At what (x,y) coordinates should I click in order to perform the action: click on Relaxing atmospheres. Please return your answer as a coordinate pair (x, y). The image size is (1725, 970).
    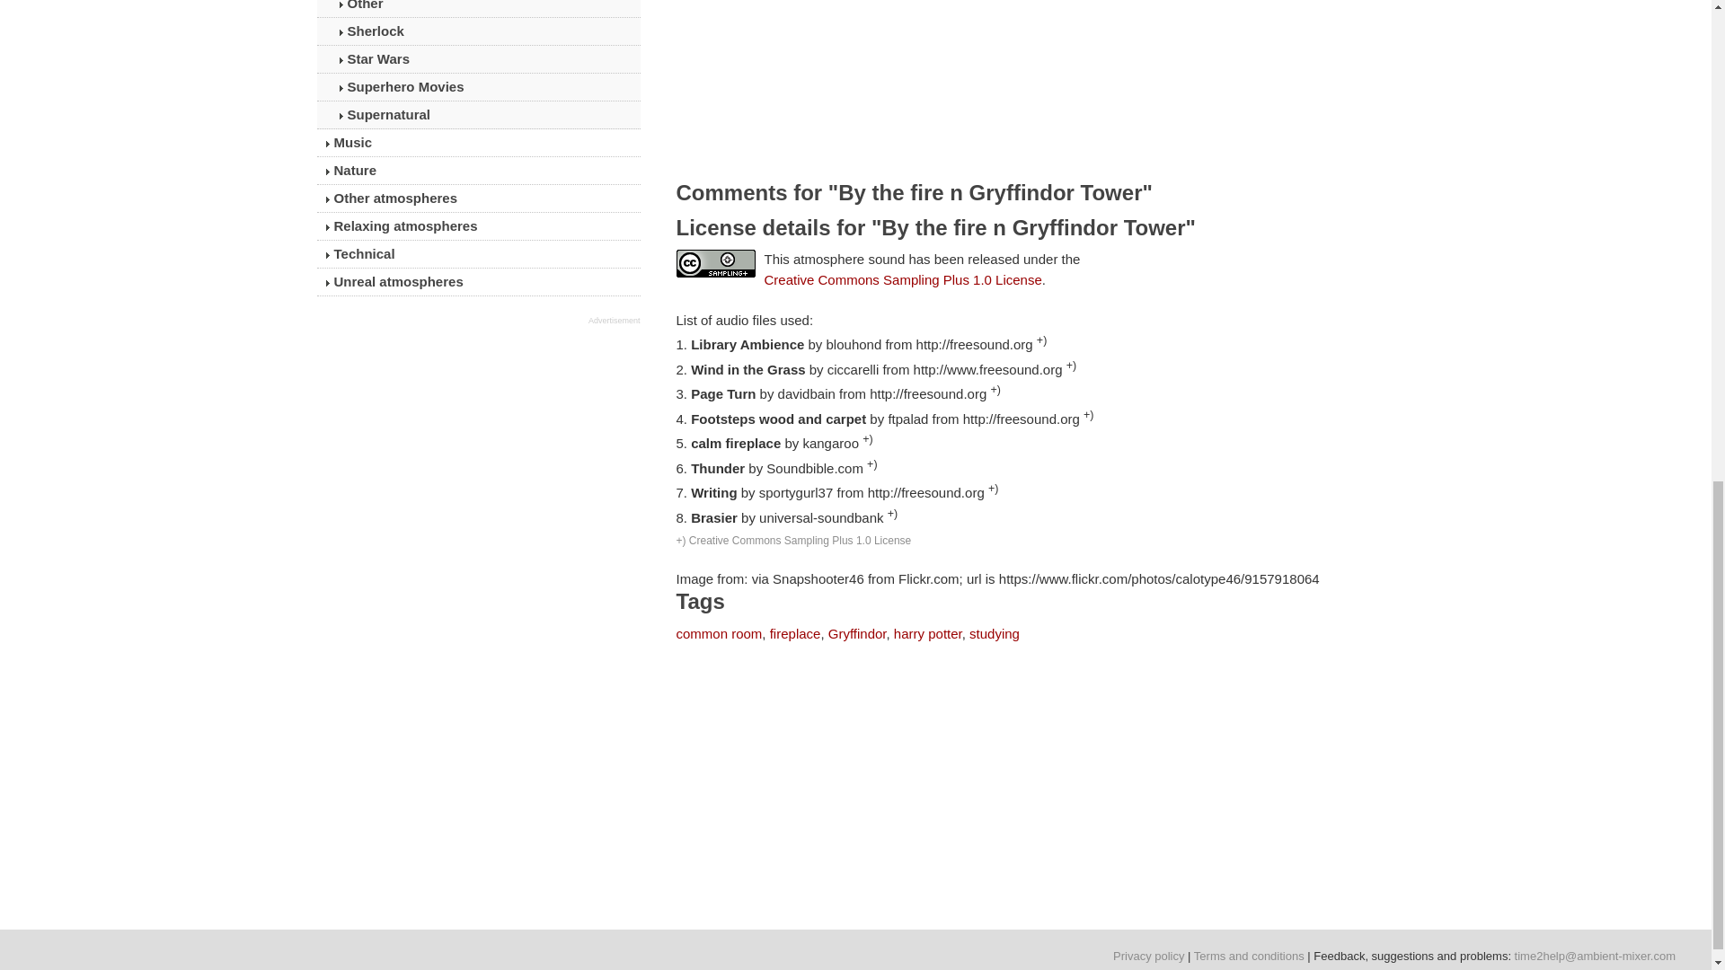
    Looking at the image, I should click on (478, 225).